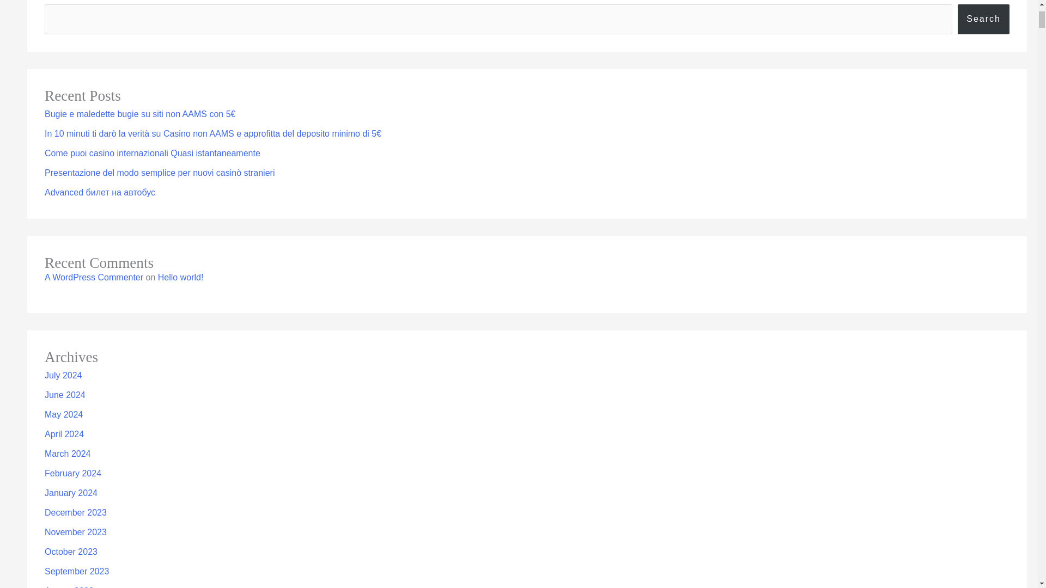 The image size is (1046, 588). I want to click on June 2024, so click(65, 395).